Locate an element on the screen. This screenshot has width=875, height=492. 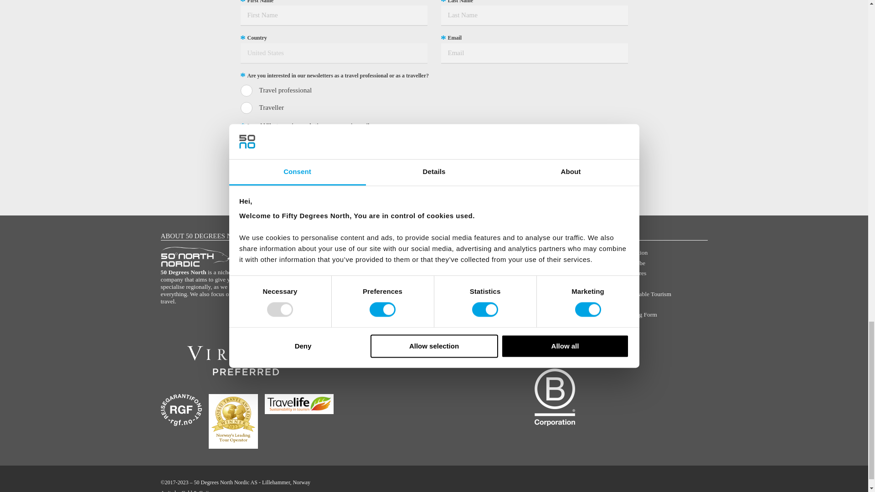
00NVg000000RE0T is located at coordinates (247, 90).